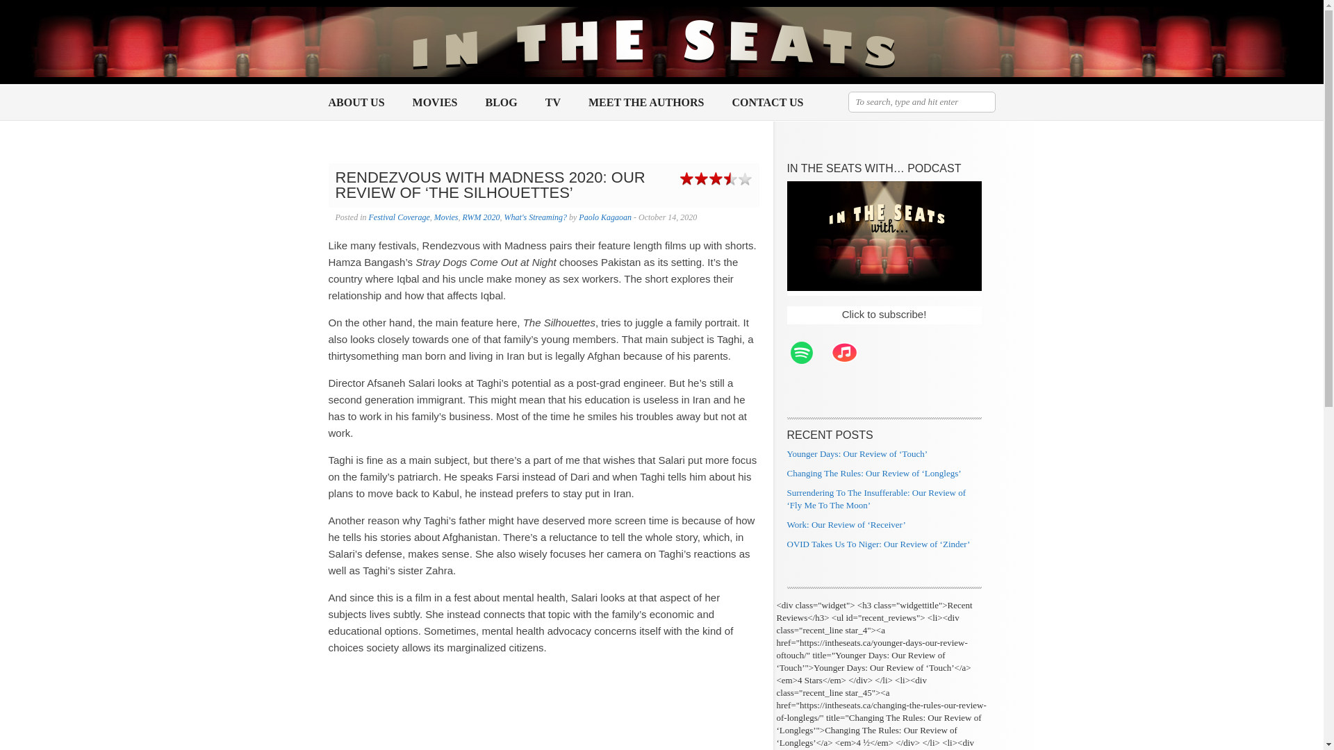  Describe the element at coordinates (850, 353) in the screenshot. I see `iTunes` at that location.